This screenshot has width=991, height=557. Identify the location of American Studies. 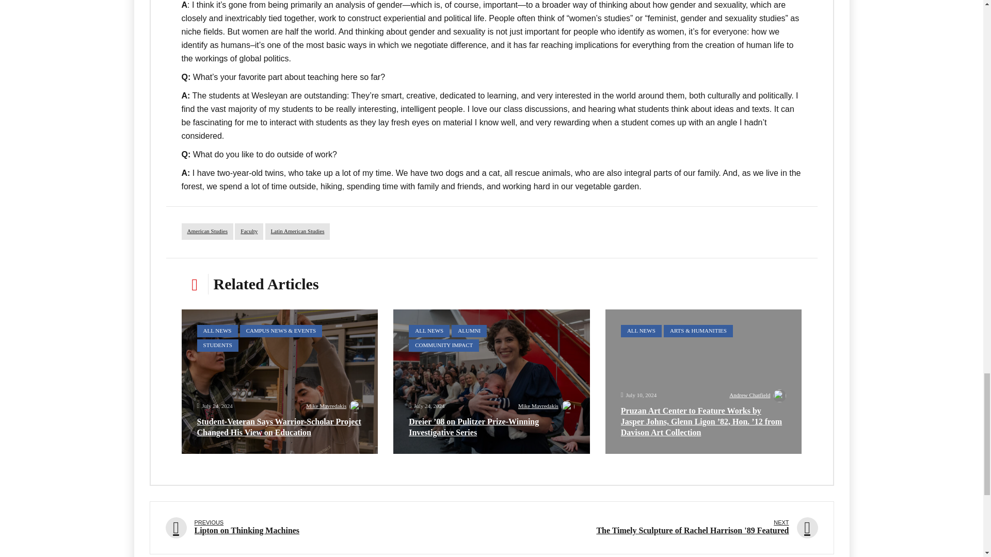
(207, 232).